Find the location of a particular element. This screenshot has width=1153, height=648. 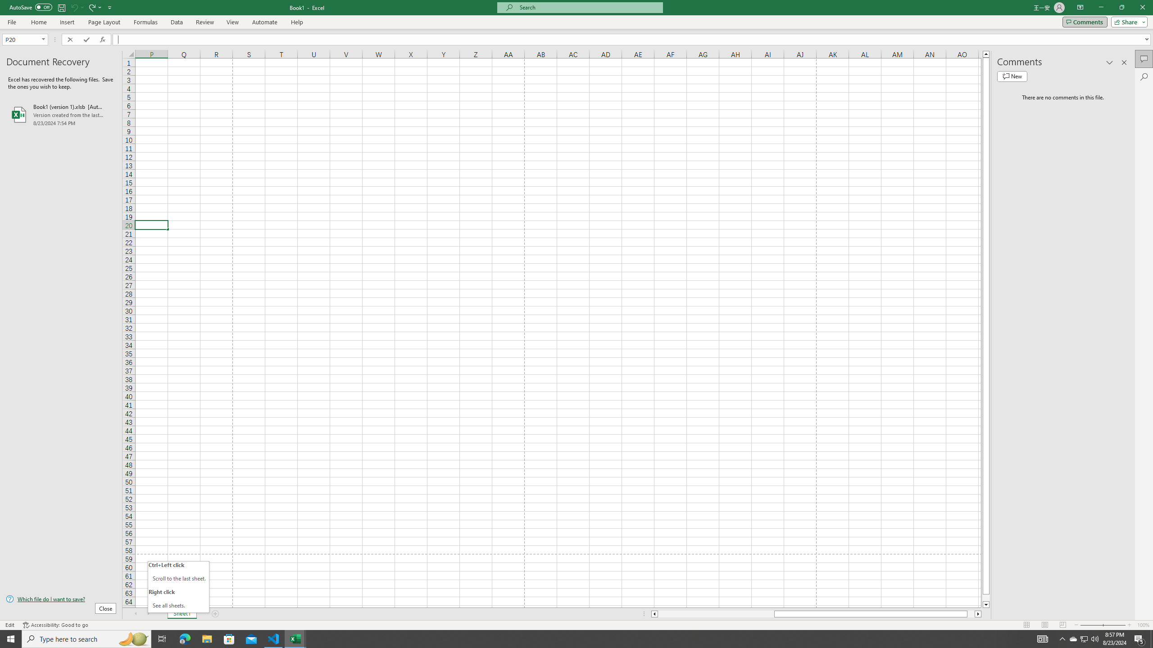

Undo is located at coordinates (74, 7).